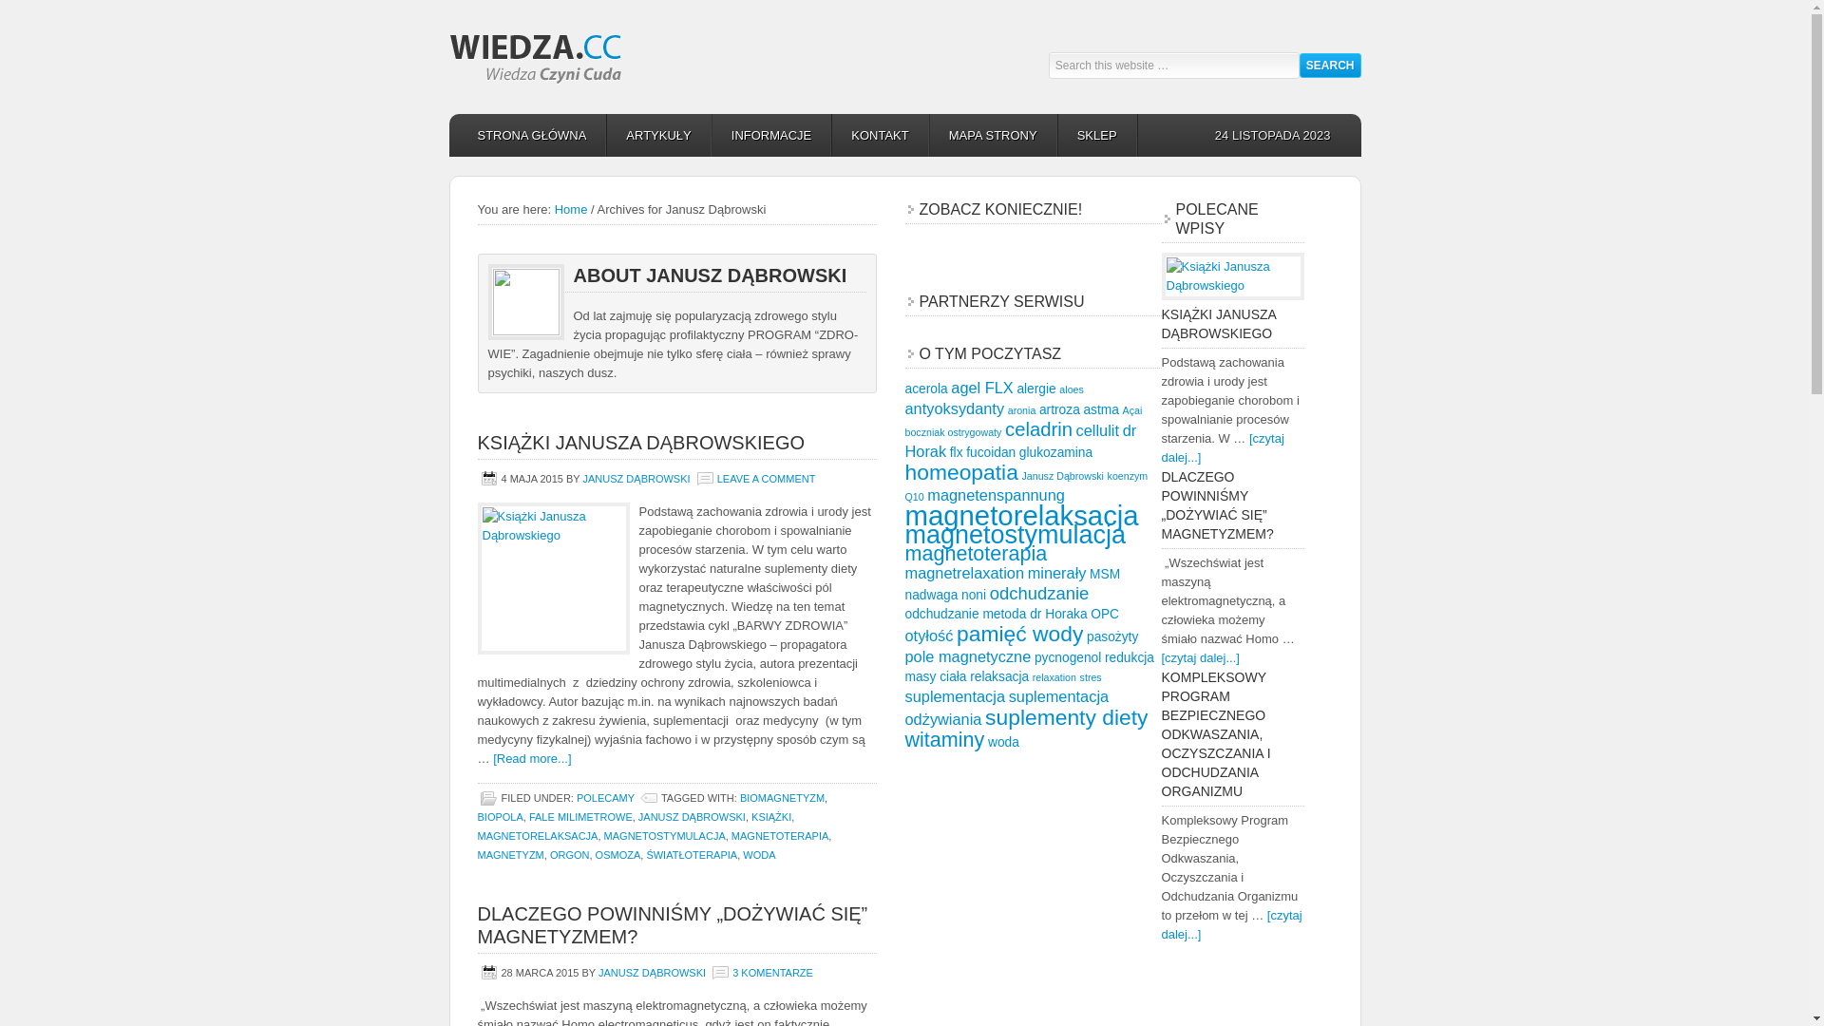  Describe the element at coordinates (1021, 515) in the screenshot. I see `magnetorelaksacja` at that location.